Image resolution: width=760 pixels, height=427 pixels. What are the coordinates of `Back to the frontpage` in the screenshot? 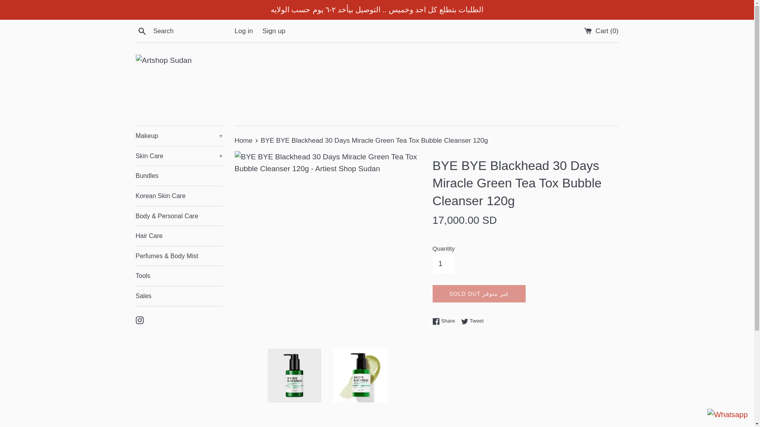 It's located at (244, 140).